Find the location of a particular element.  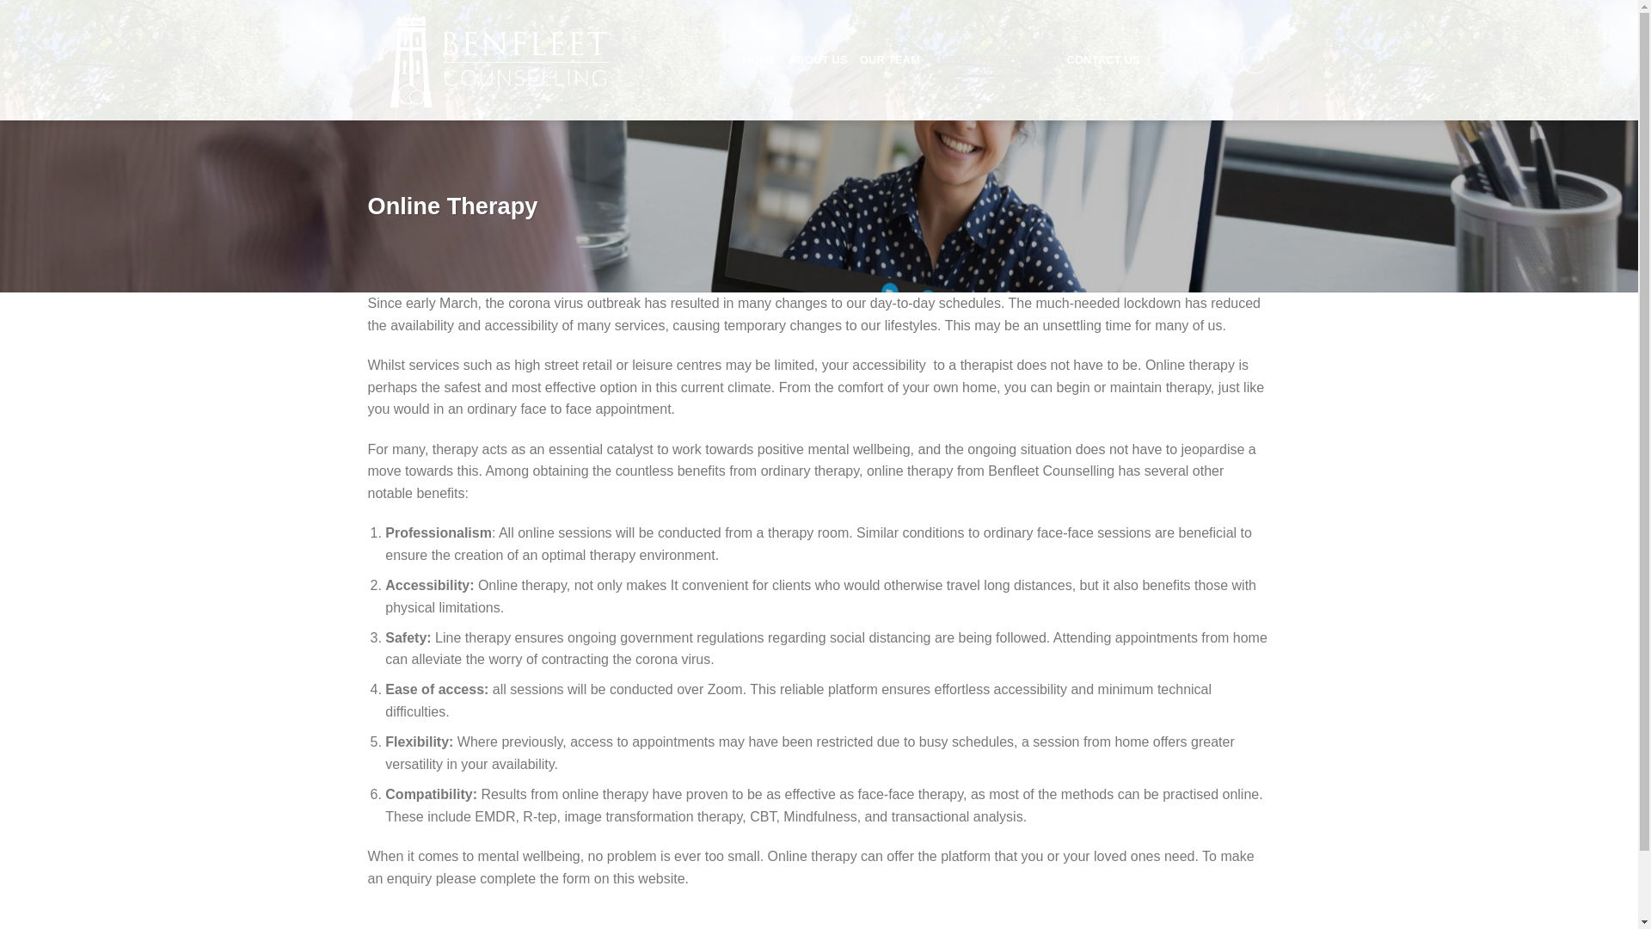

THERAPY SERVICES is located at coordinates (993, 58).